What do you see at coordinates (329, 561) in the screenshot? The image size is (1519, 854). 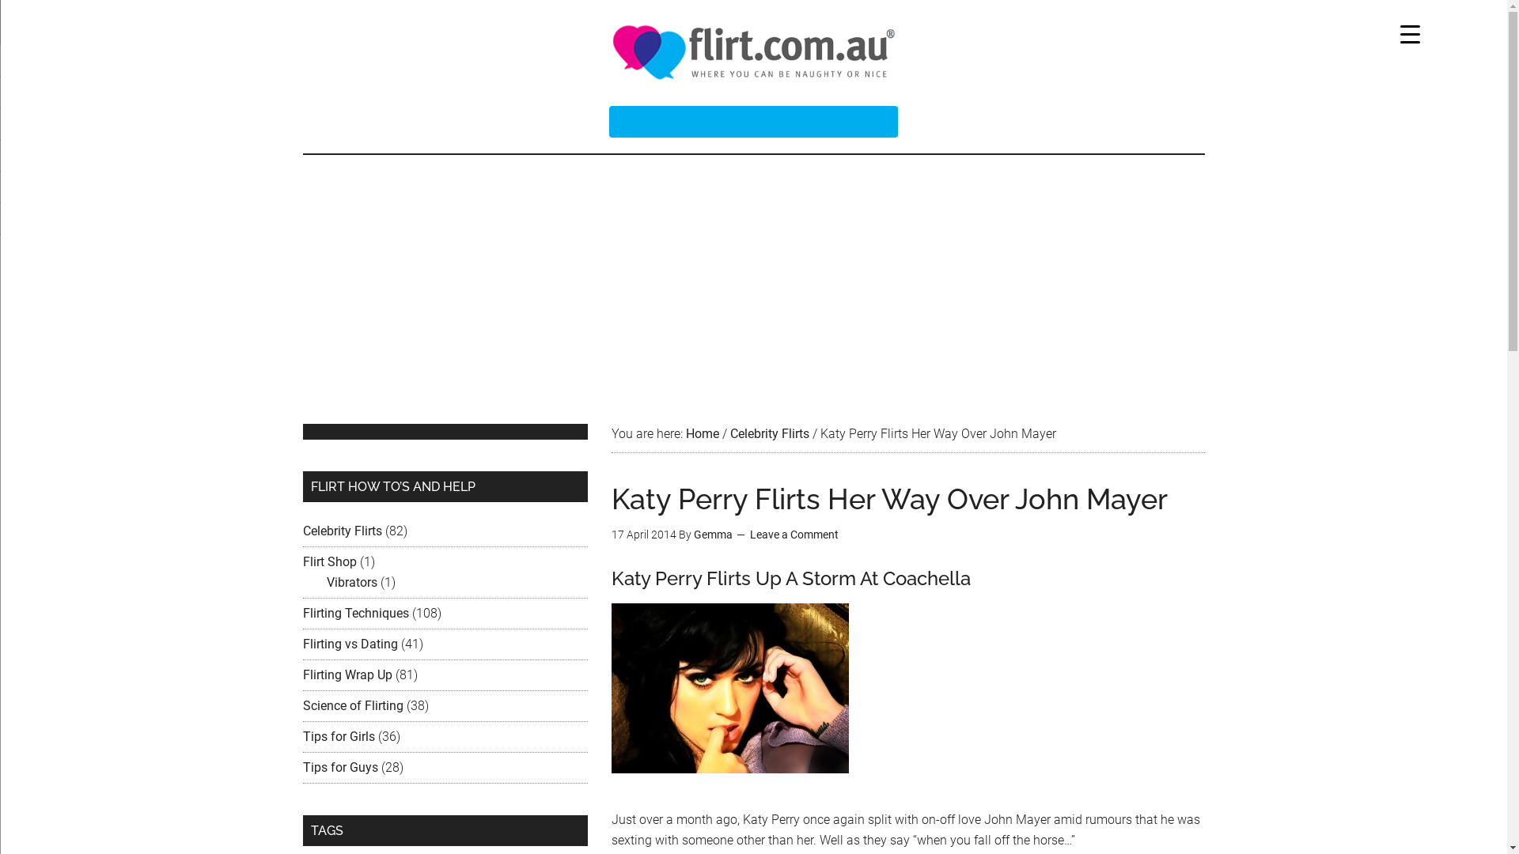 I see `Flirt Shop` at bounding box center [329, 561].